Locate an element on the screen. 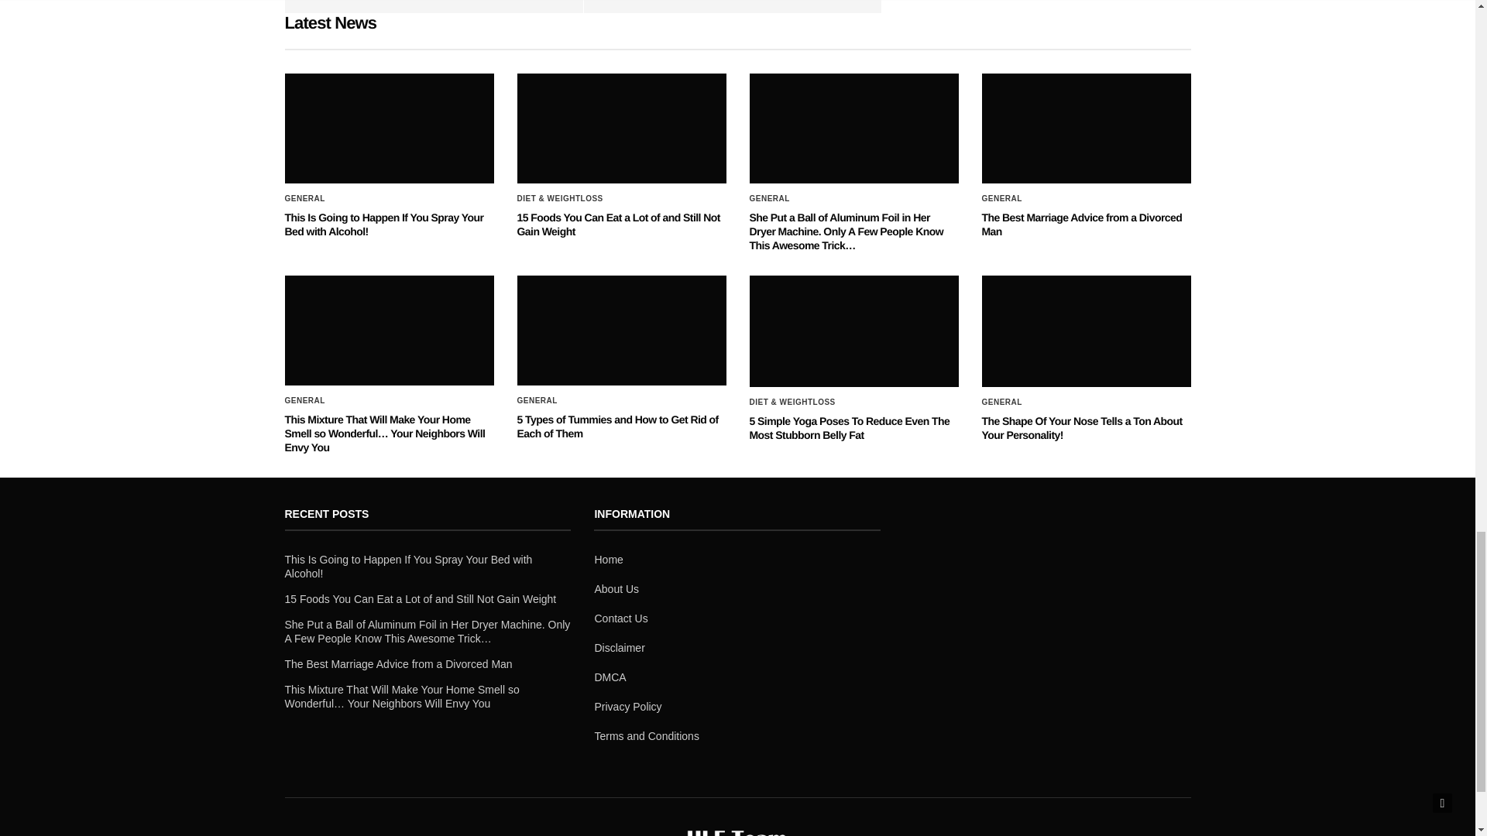 The image size is (1487, 836). General is located at coordinates (305, 198).